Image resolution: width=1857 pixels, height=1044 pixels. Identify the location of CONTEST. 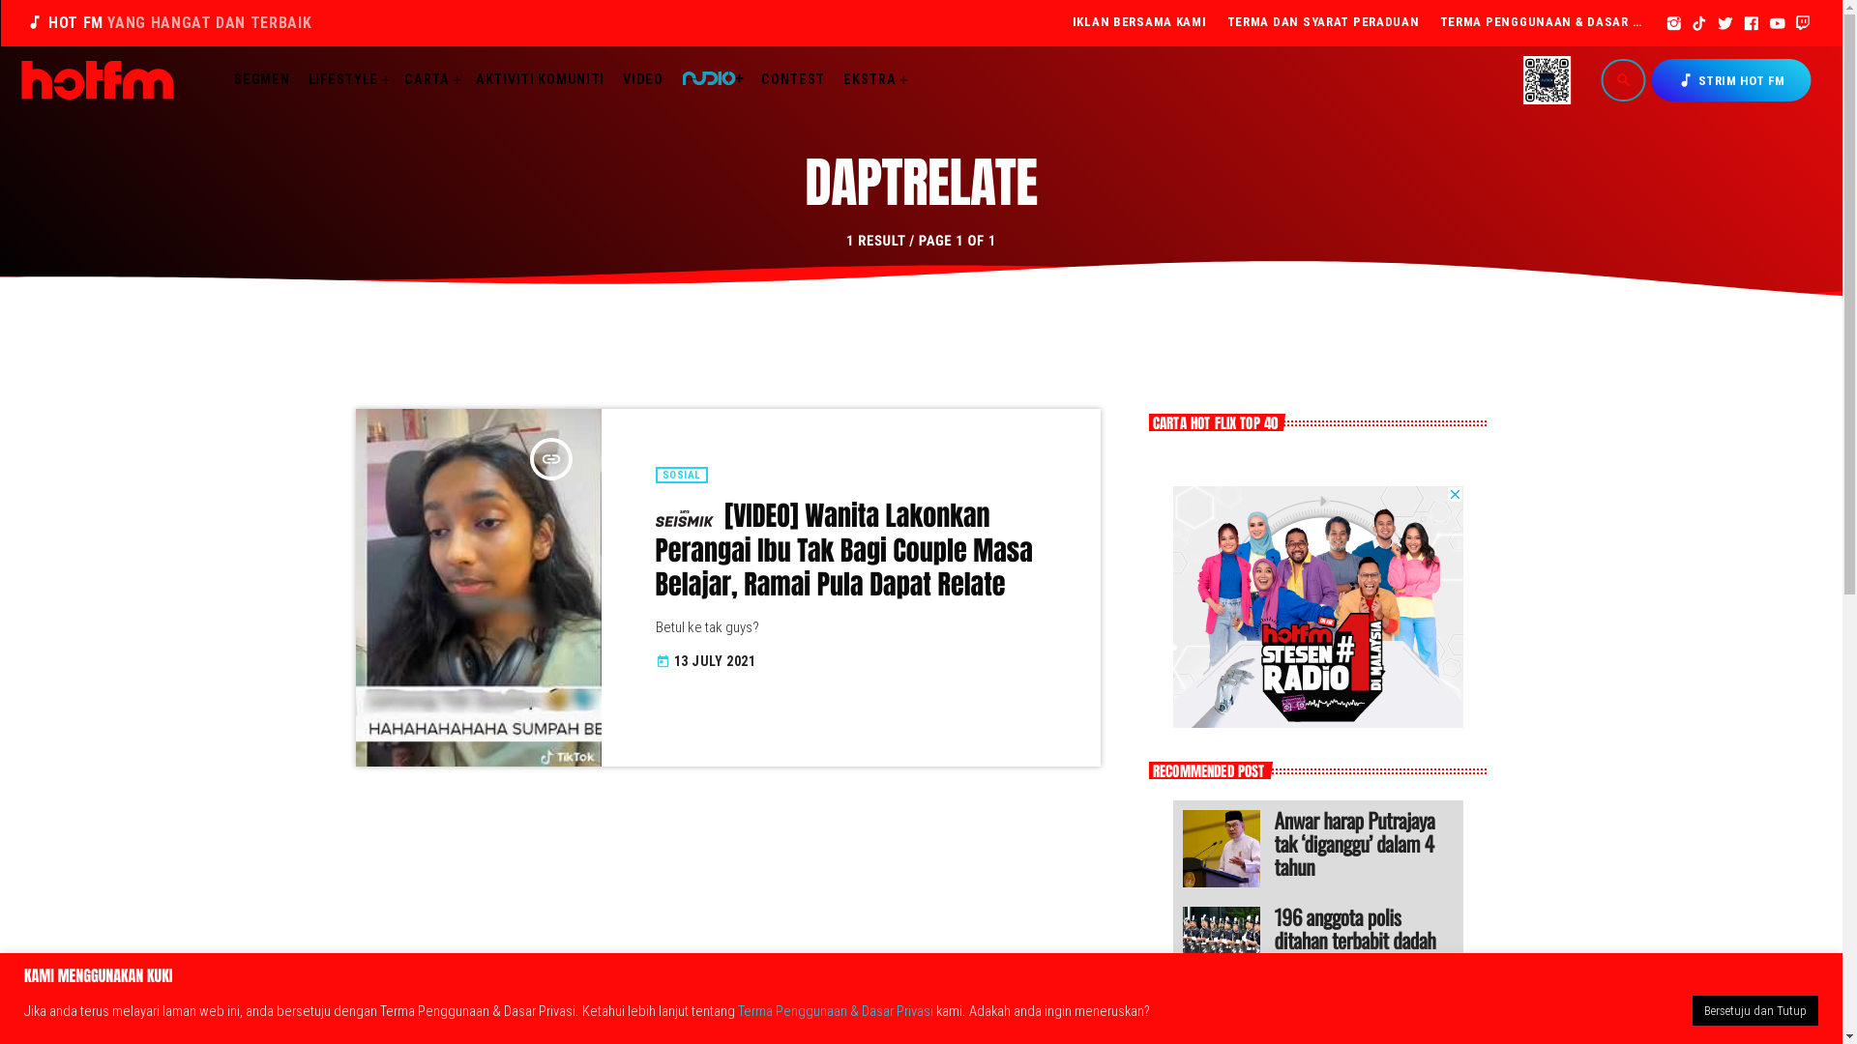
(793, 79).